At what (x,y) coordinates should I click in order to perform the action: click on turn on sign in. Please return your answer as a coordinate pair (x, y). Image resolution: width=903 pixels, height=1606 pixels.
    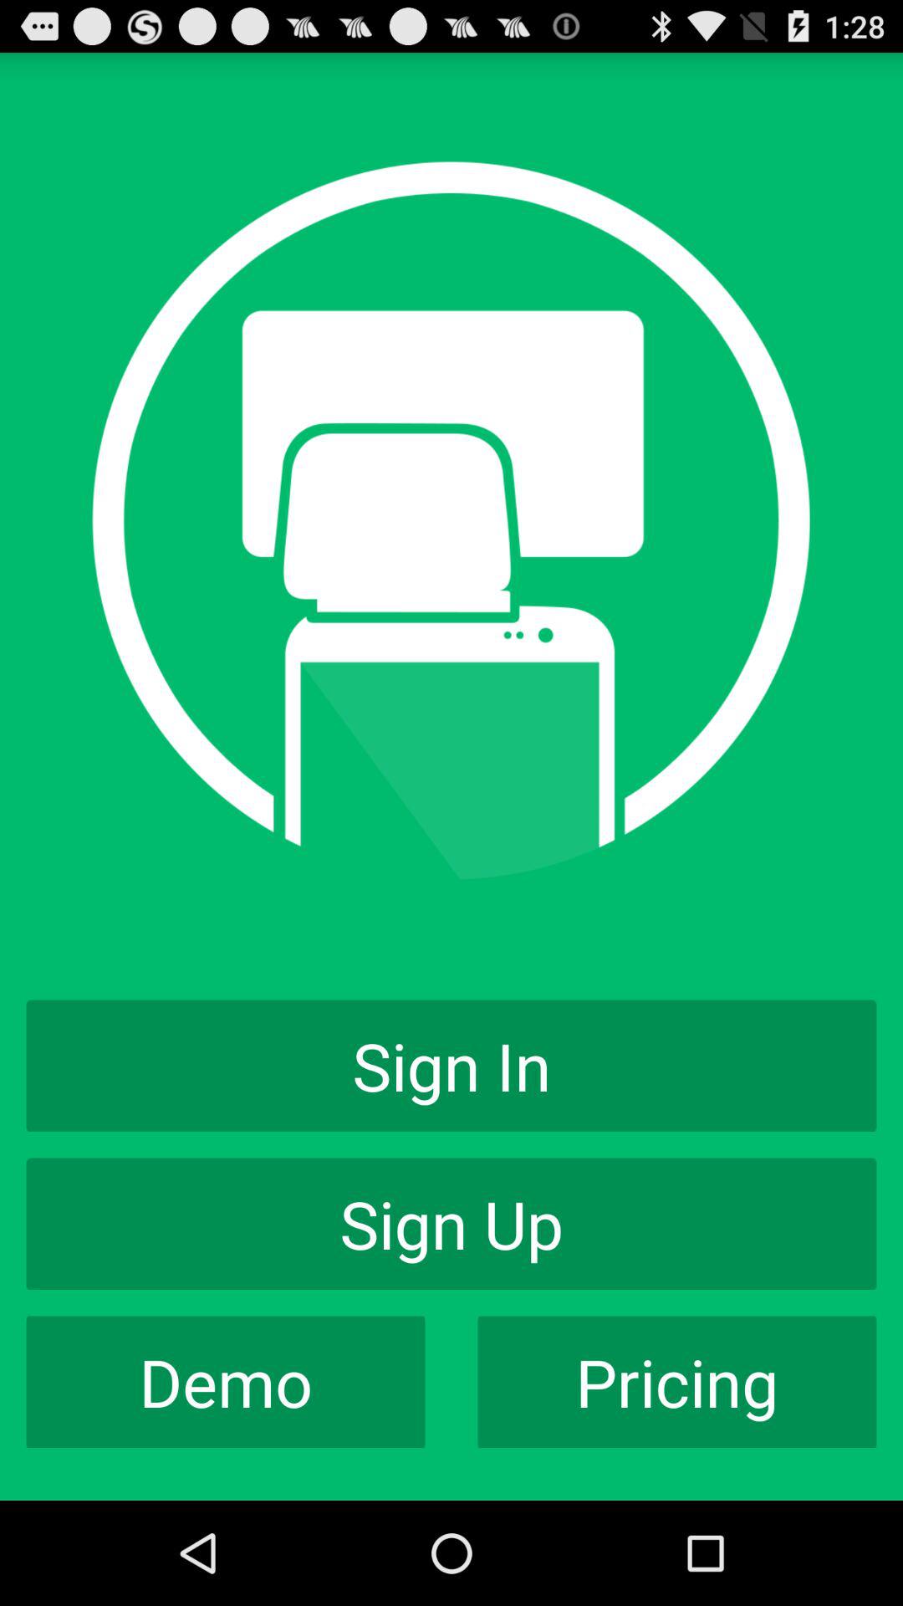
    Looking at the image, I should click on (451, 1066).